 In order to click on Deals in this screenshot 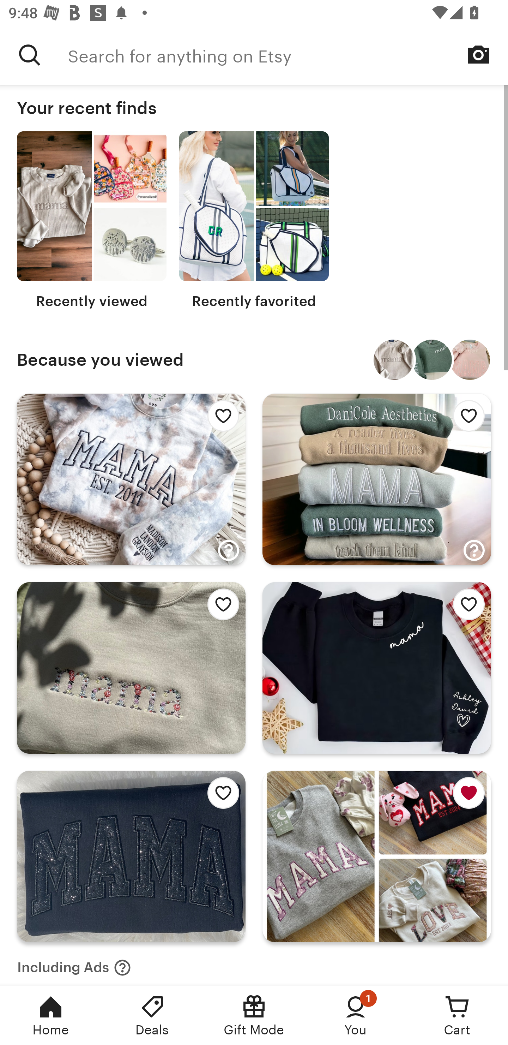, I will do `click(152, 1015)`.